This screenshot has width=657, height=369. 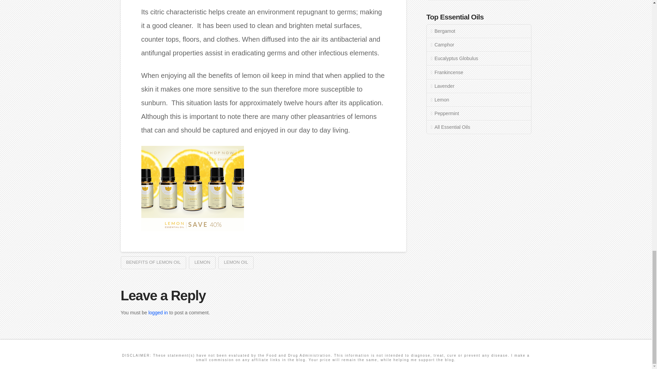 What do you see at coordinates (158, 313) in the screenshot?
I see `logged in` at bounding box center [158, 313].